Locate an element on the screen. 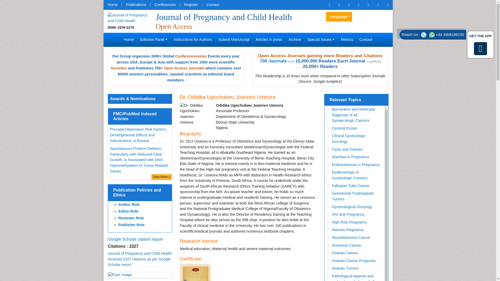 The image size is (500, 281). Omics Youtube is located at coordinates (387, 5).